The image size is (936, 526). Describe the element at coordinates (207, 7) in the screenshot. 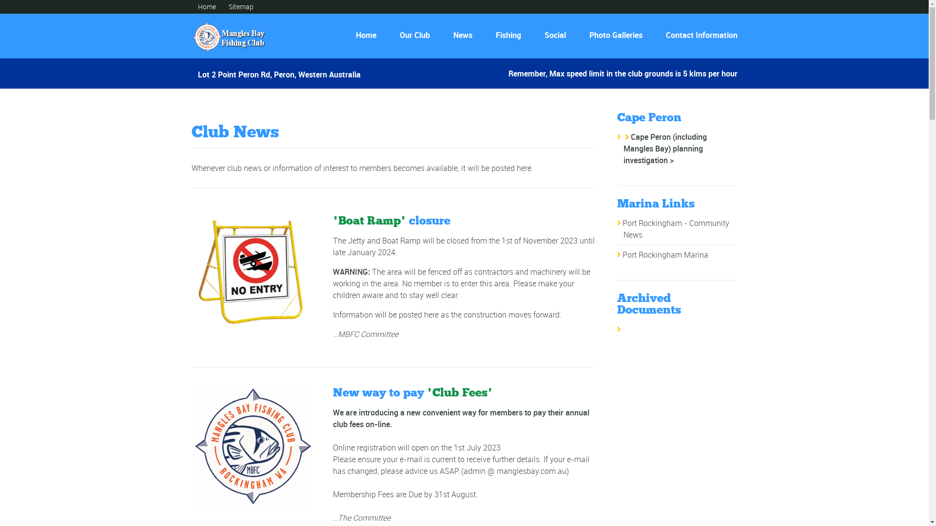

I see `Home` at that location.